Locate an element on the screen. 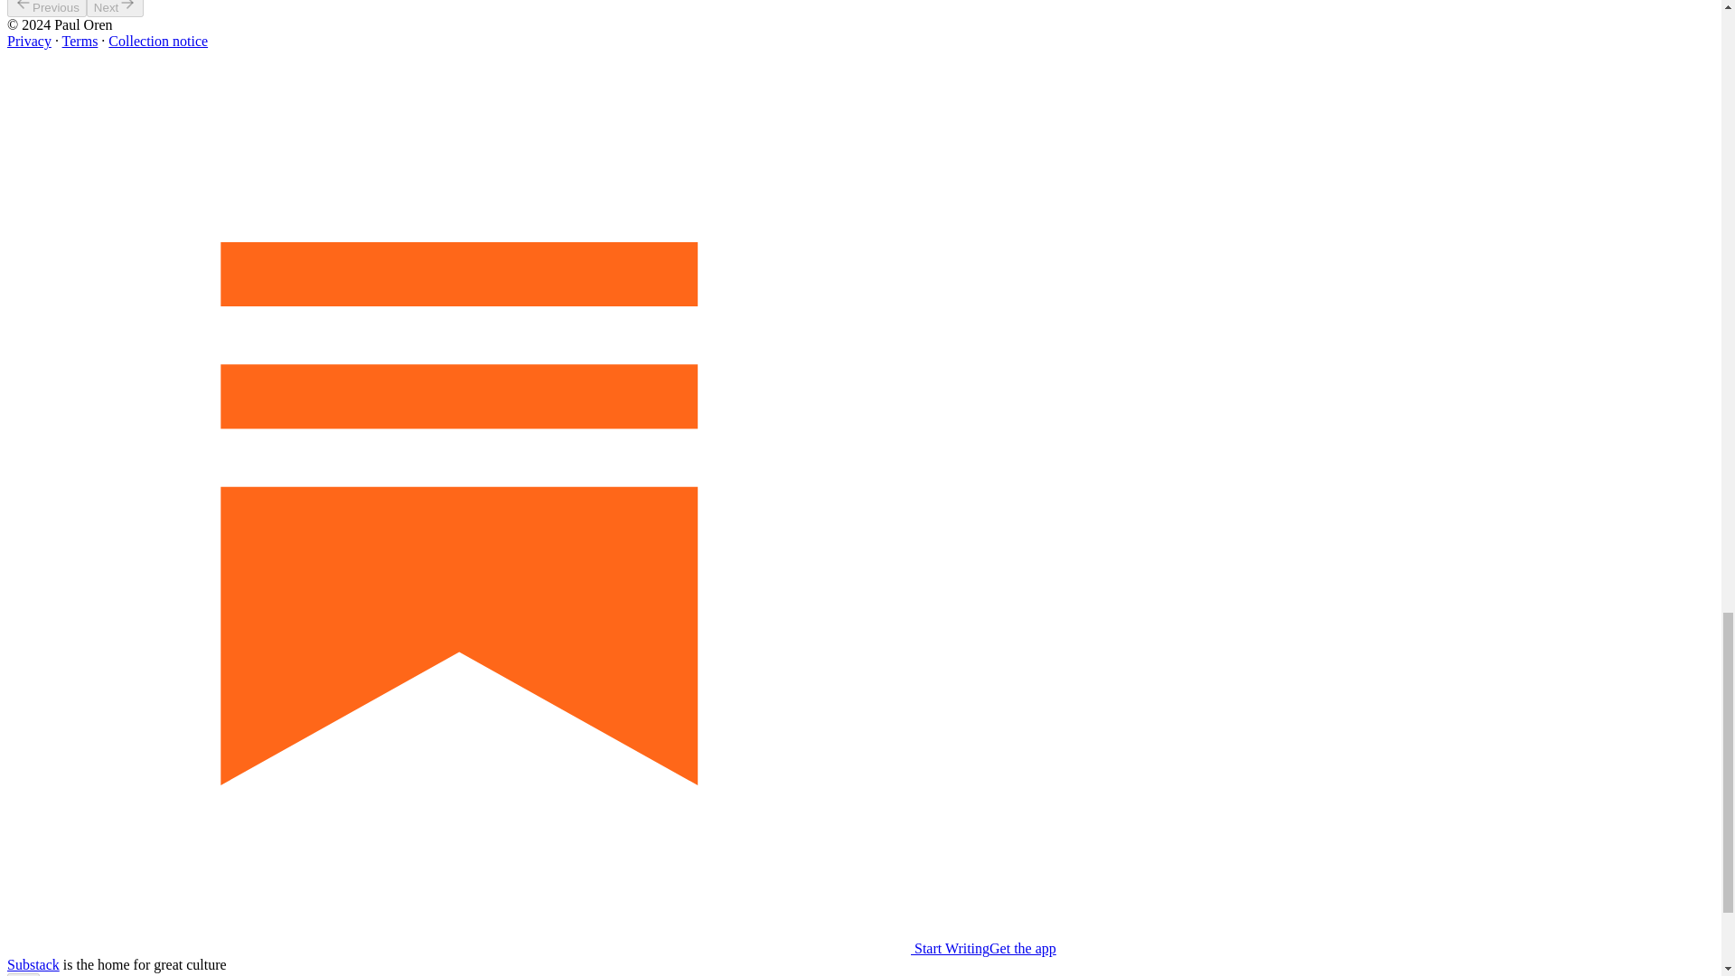 The width and height of the screenshot is (1735, 976). Collection notice is located at coordinates (157, 41).